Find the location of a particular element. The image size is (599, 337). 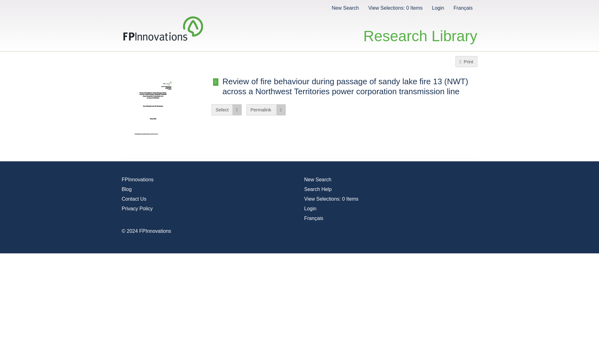

New Search is located at coordinates (345, 7).